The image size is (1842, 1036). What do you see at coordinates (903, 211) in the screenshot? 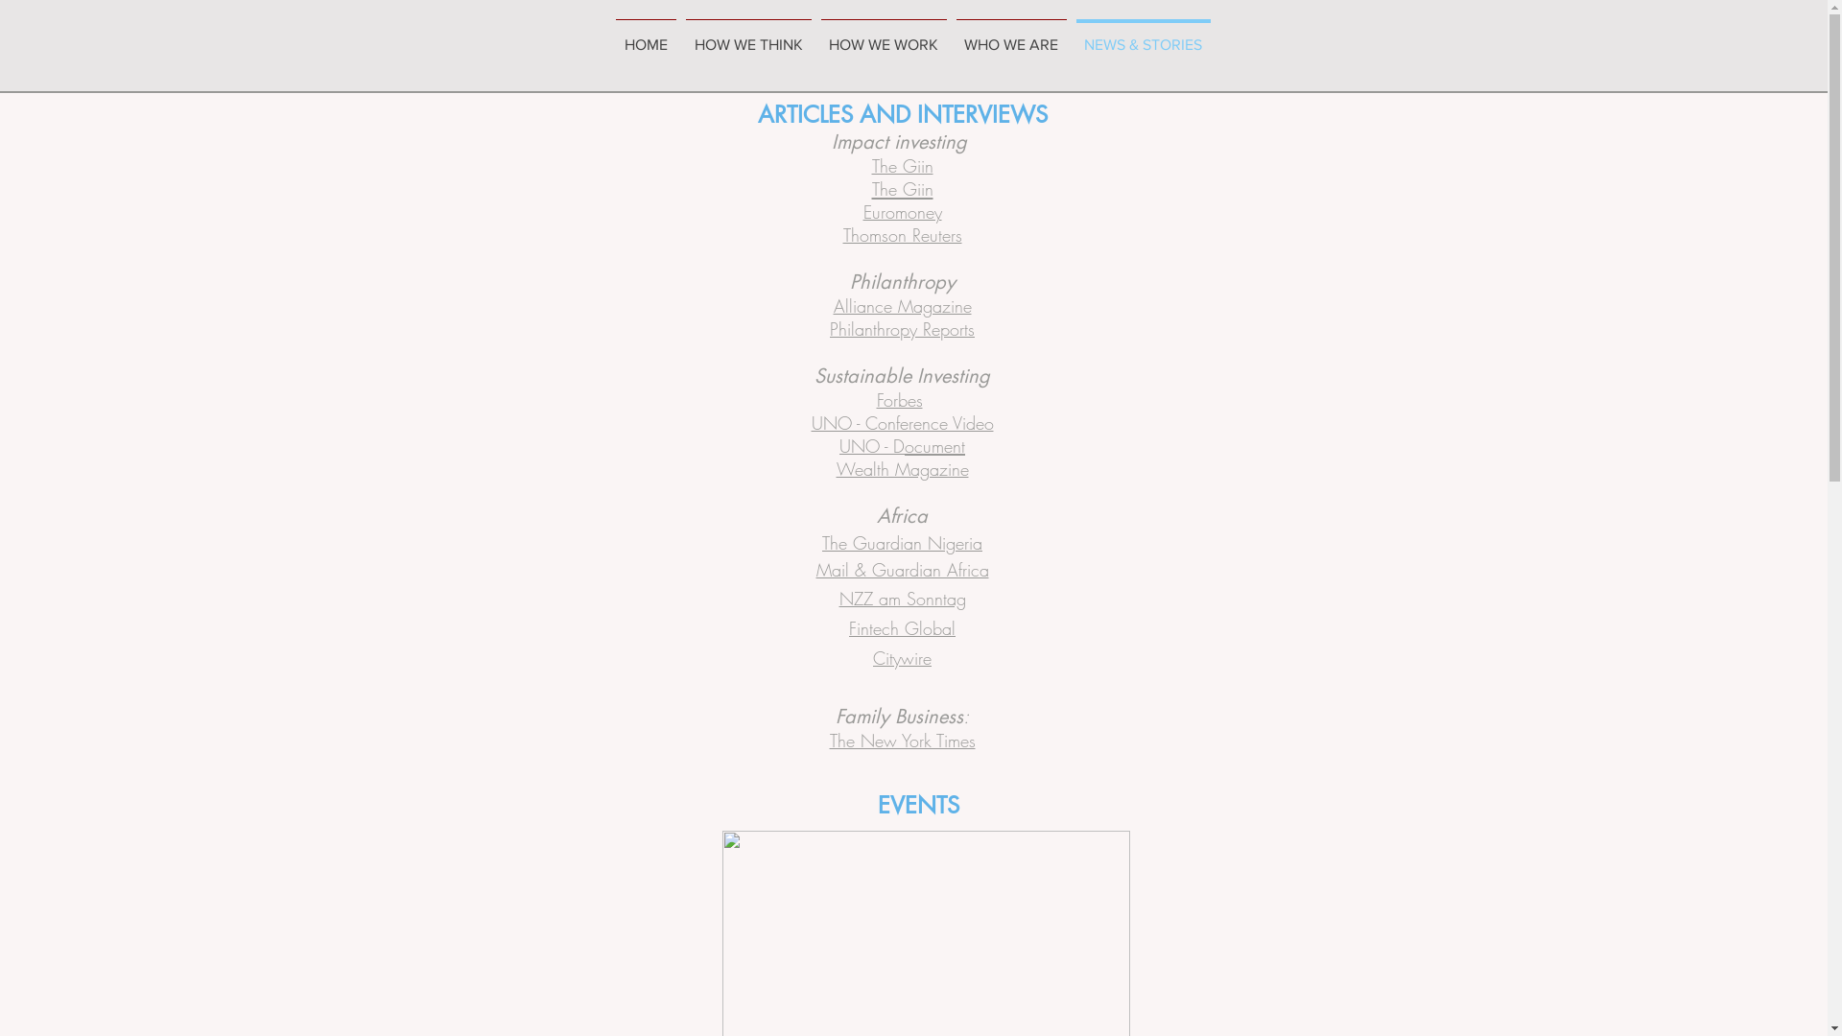
I see `Euromoney` at bounding box center [903, 211].